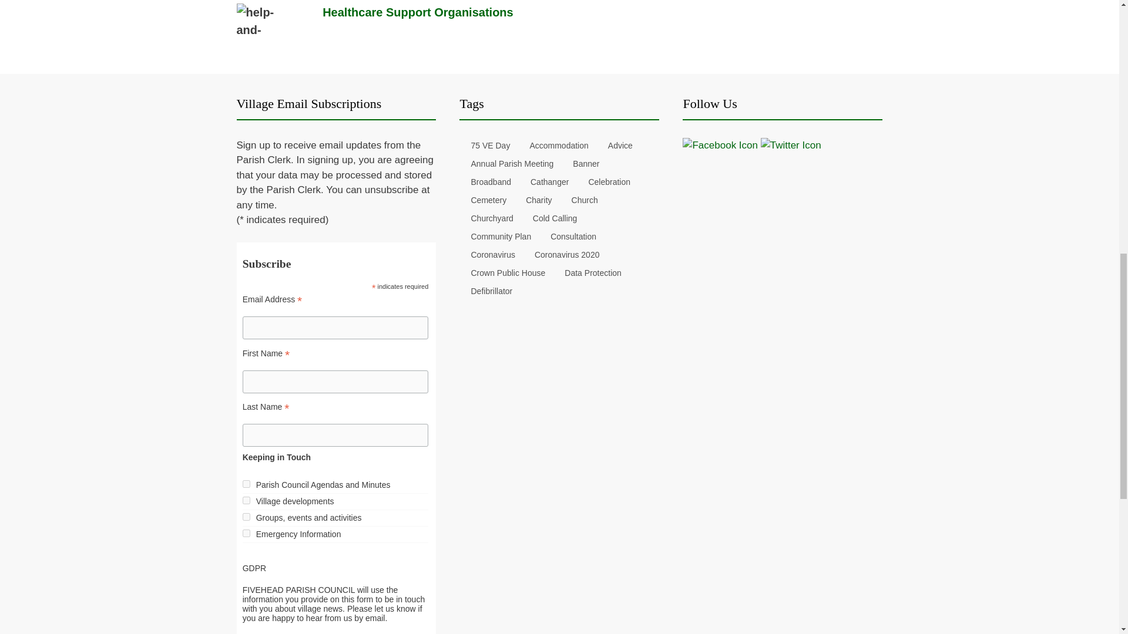  I want to click on 8, so click(246, 533).